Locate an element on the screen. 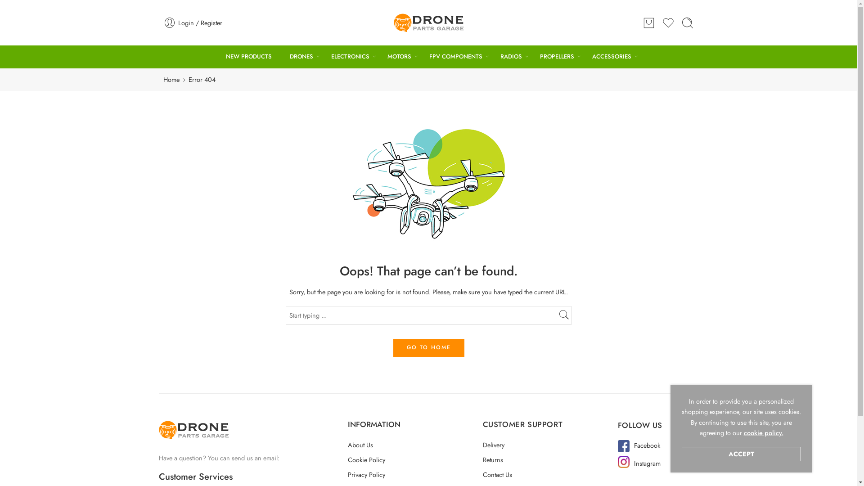  Cart is located at coordinates (649, 22).